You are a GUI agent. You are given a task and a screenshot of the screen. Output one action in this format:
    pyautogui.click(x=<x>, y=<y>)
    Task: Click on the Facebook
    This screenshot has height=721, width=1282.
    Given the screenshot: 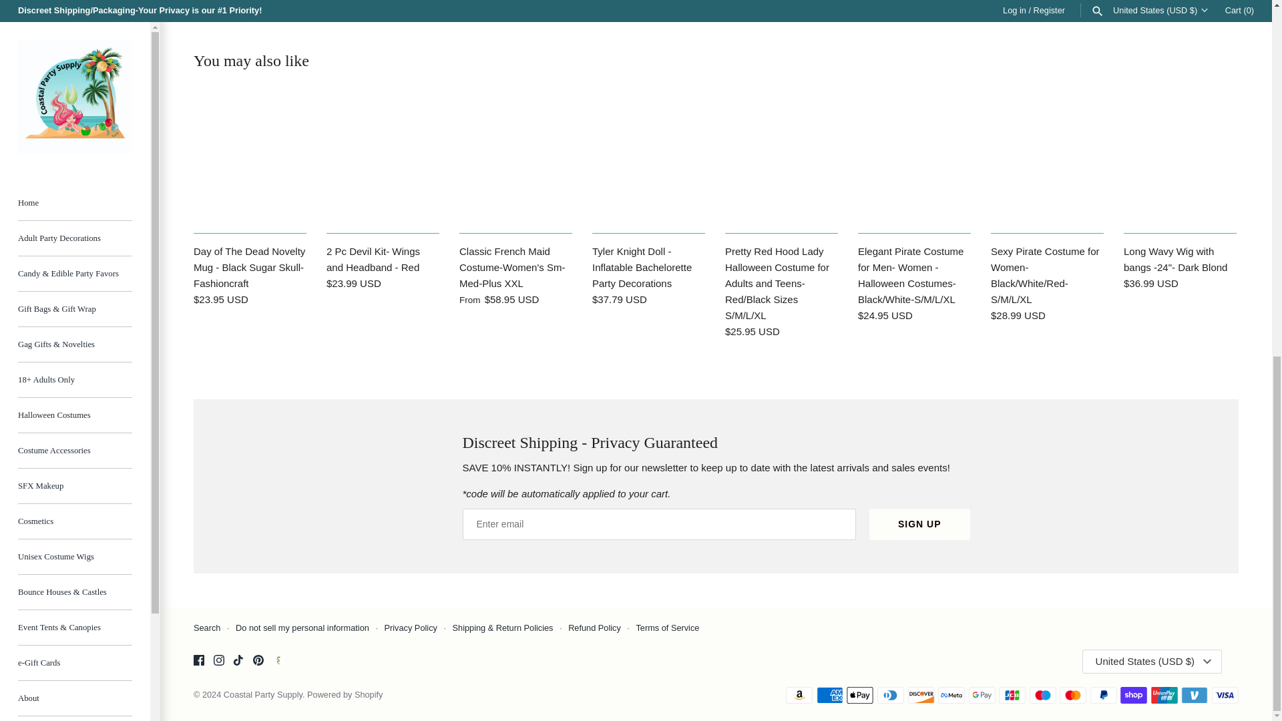 What is the action you would take?
    pyautogui.click(x=198, y=660)
    